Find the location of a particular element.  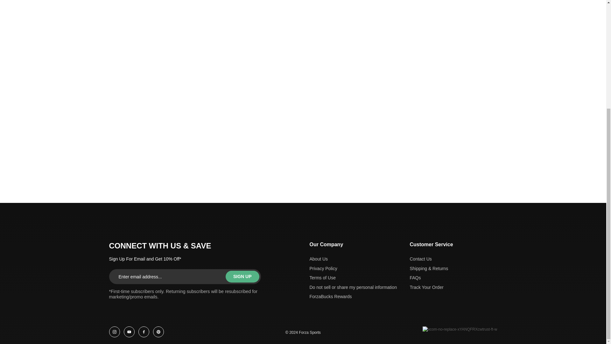

About Us is located at coordinates (353, 259).